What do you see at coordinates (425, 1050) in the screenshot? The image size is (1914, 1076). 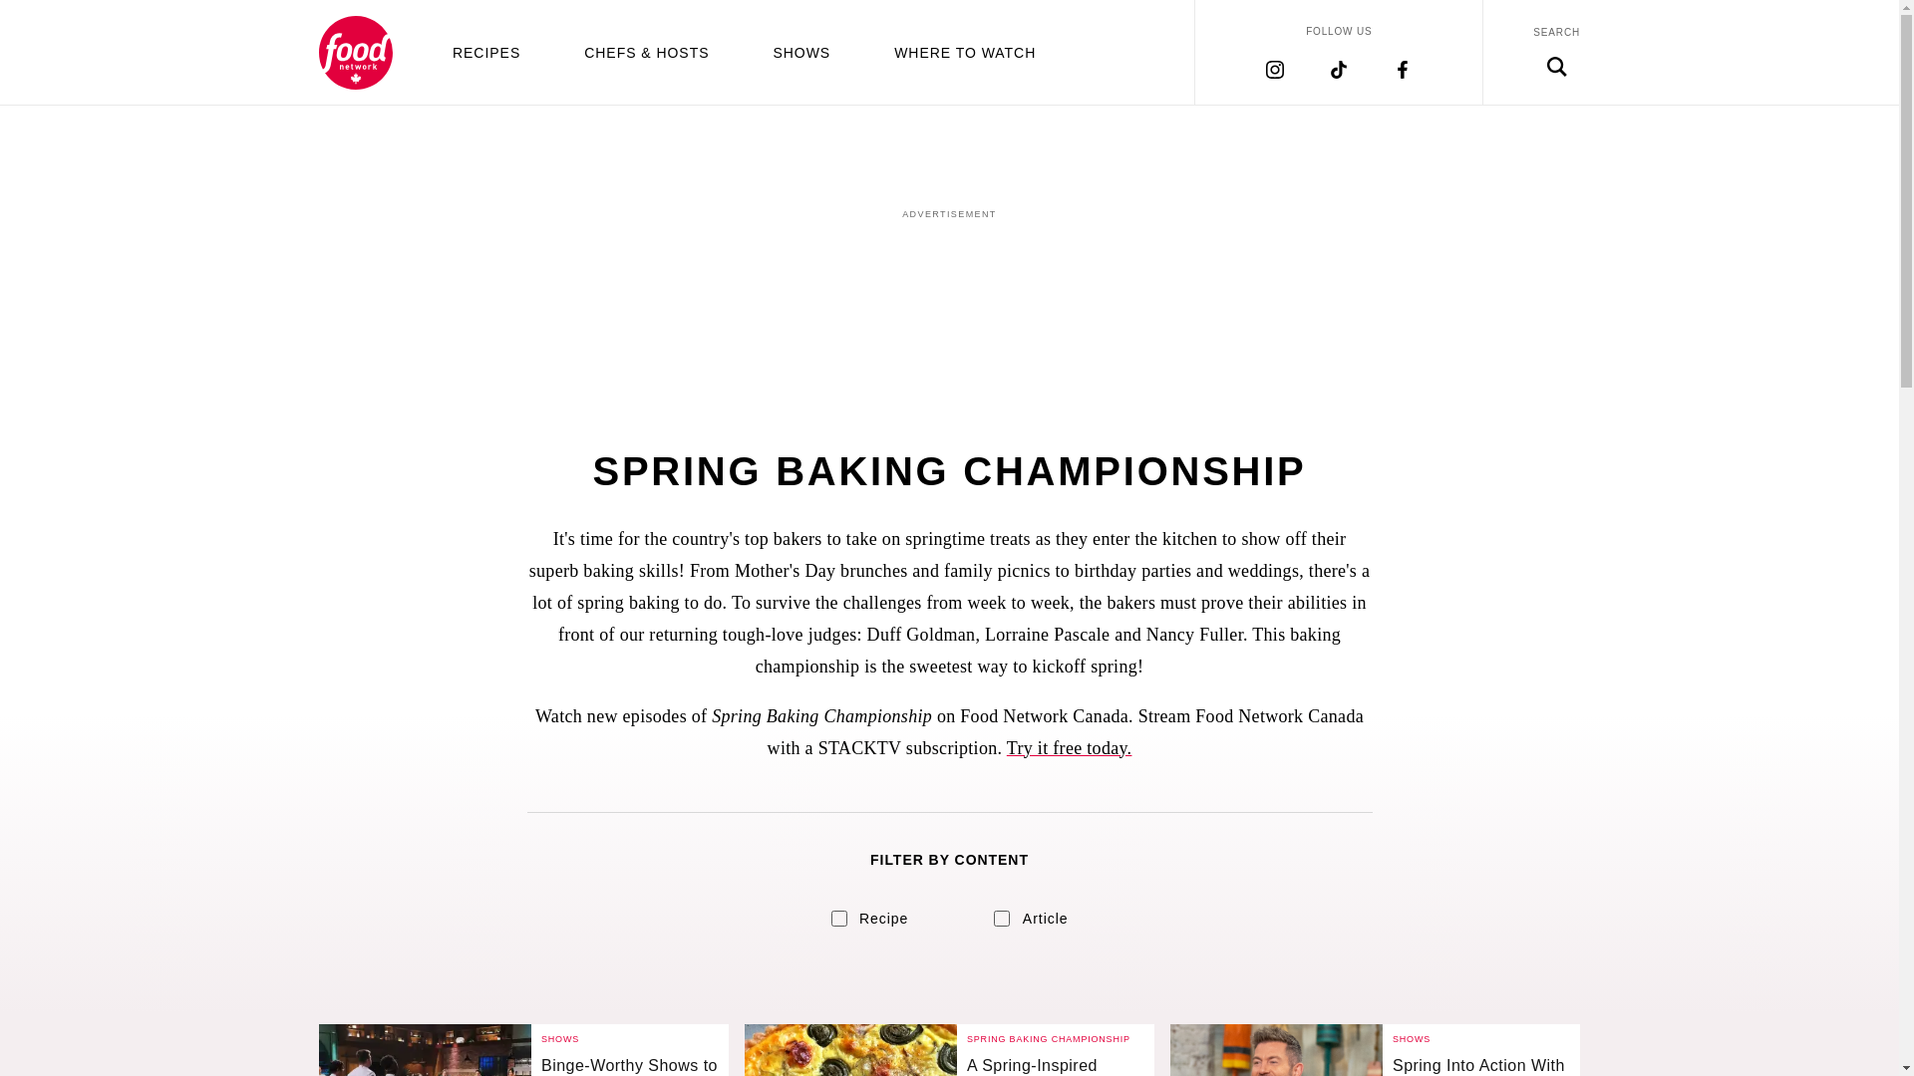 I see `Binge-Worthy Shows to Watch in April` at bounding box center [425, 1050].